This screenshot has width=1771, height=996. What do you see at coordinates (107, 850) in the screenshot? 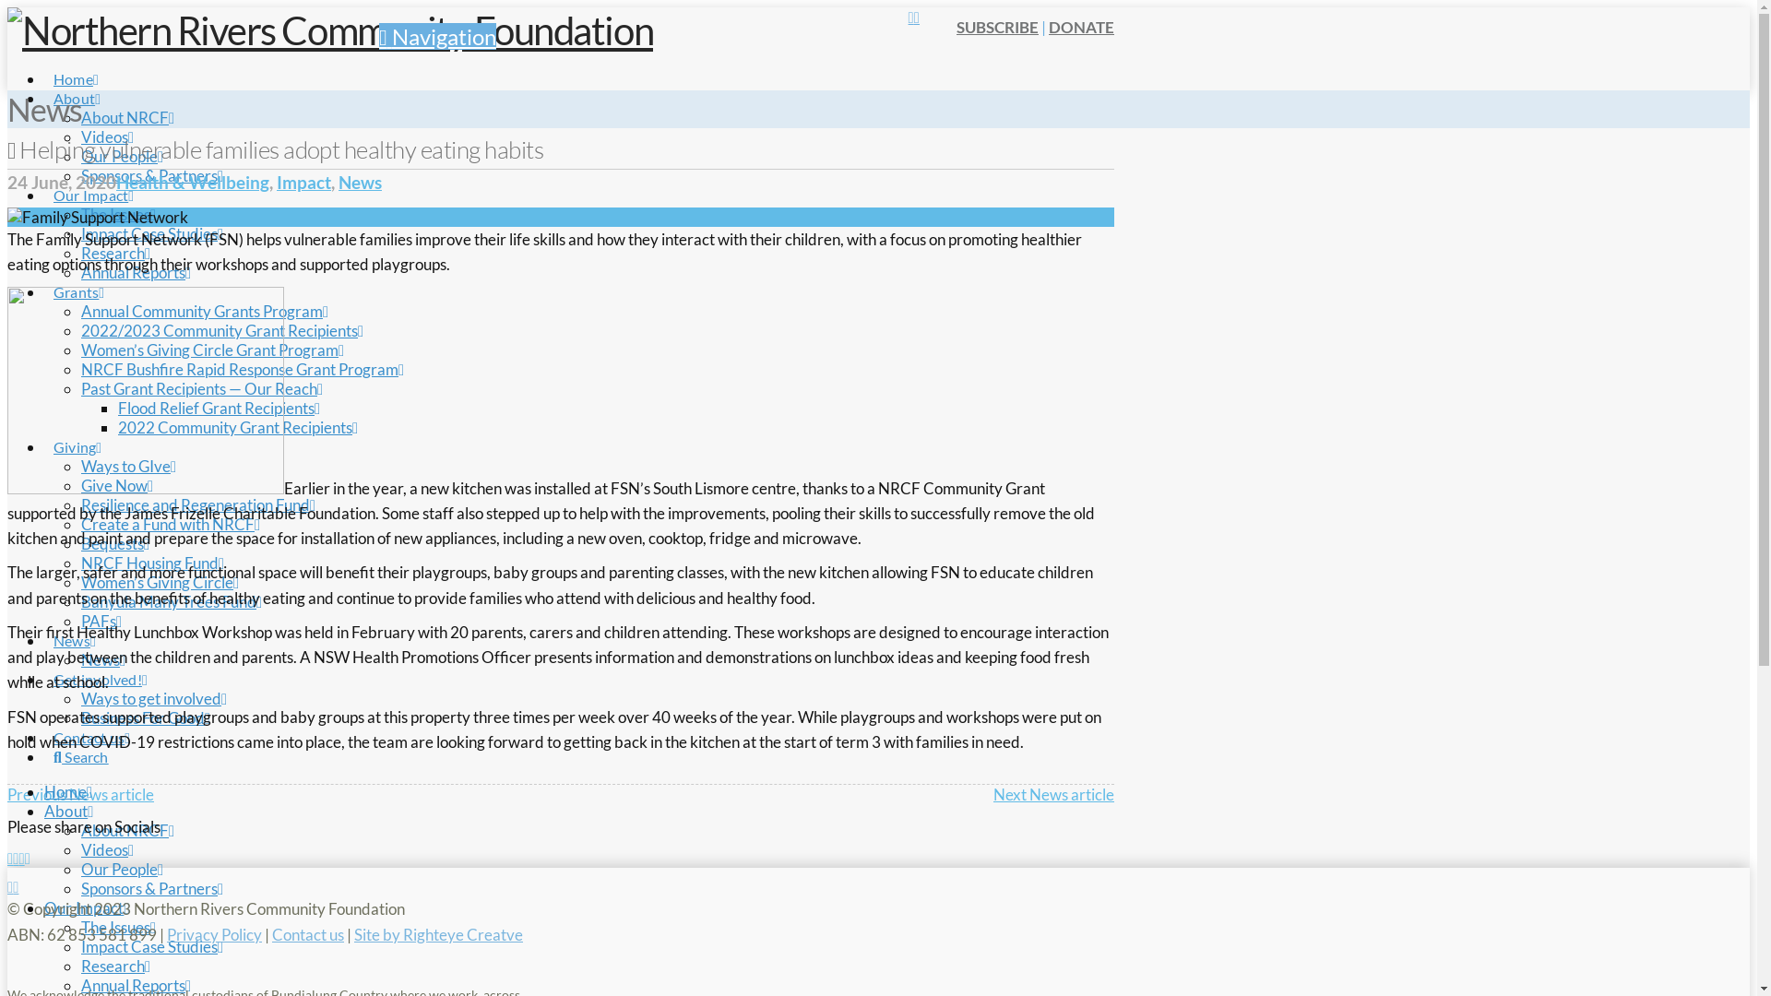
I see `Videos` at bounding box center [107, 850].